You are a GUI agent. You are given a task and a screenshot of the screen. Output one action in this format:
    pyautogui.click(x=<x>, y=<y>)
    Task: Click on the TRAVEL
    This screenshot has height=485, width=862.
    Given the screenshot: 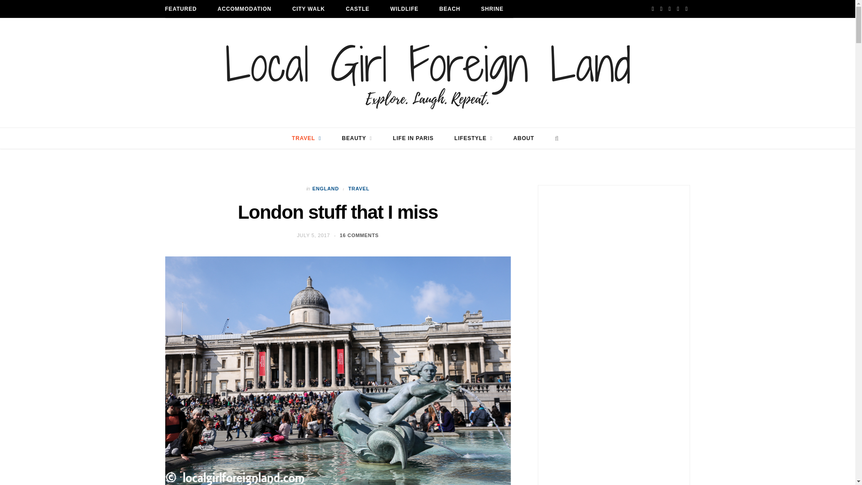 What is the action you would take?
    pyautogui.click(x=306, y=138)
    